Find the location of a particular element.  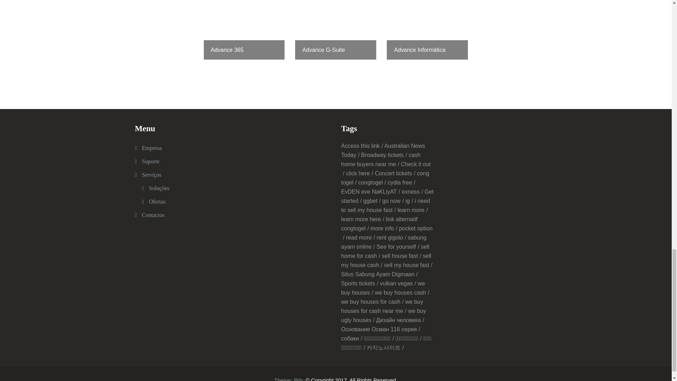

cash home buyers near me is located at coordinates (381, 159).